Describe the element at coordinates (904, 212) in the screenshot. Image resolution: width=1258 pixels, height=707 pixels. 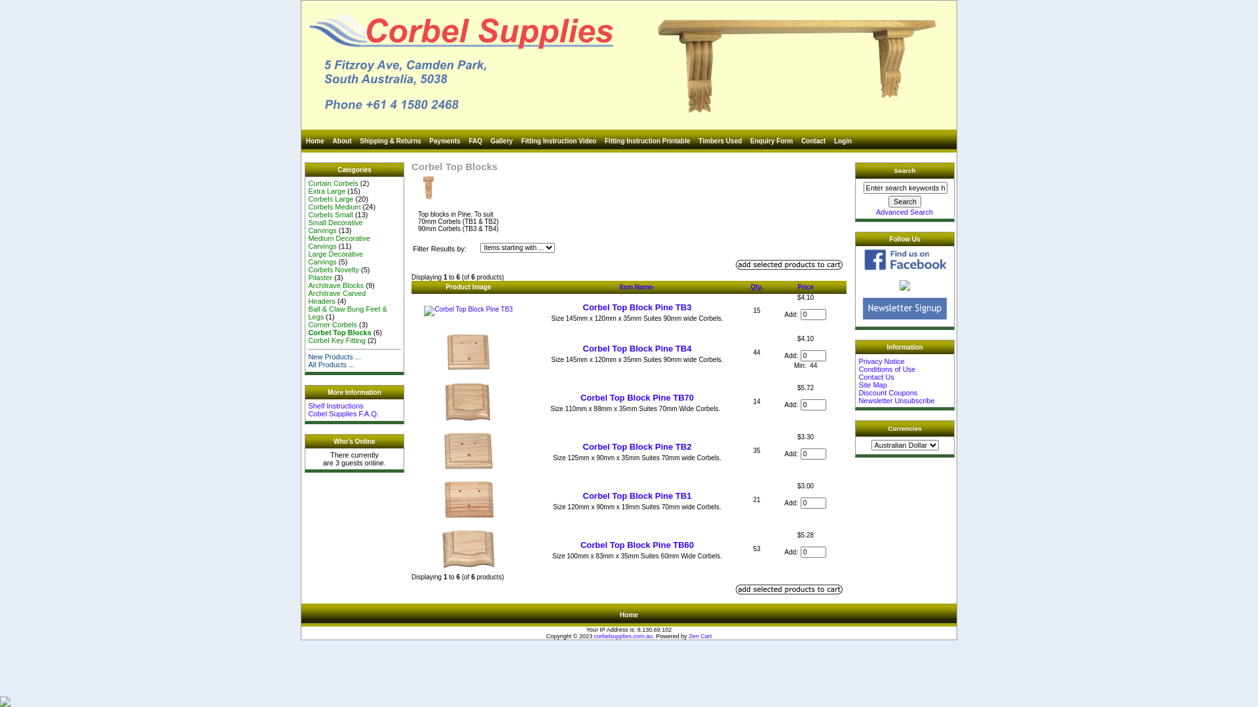
I see `Advanced Search` at that location.